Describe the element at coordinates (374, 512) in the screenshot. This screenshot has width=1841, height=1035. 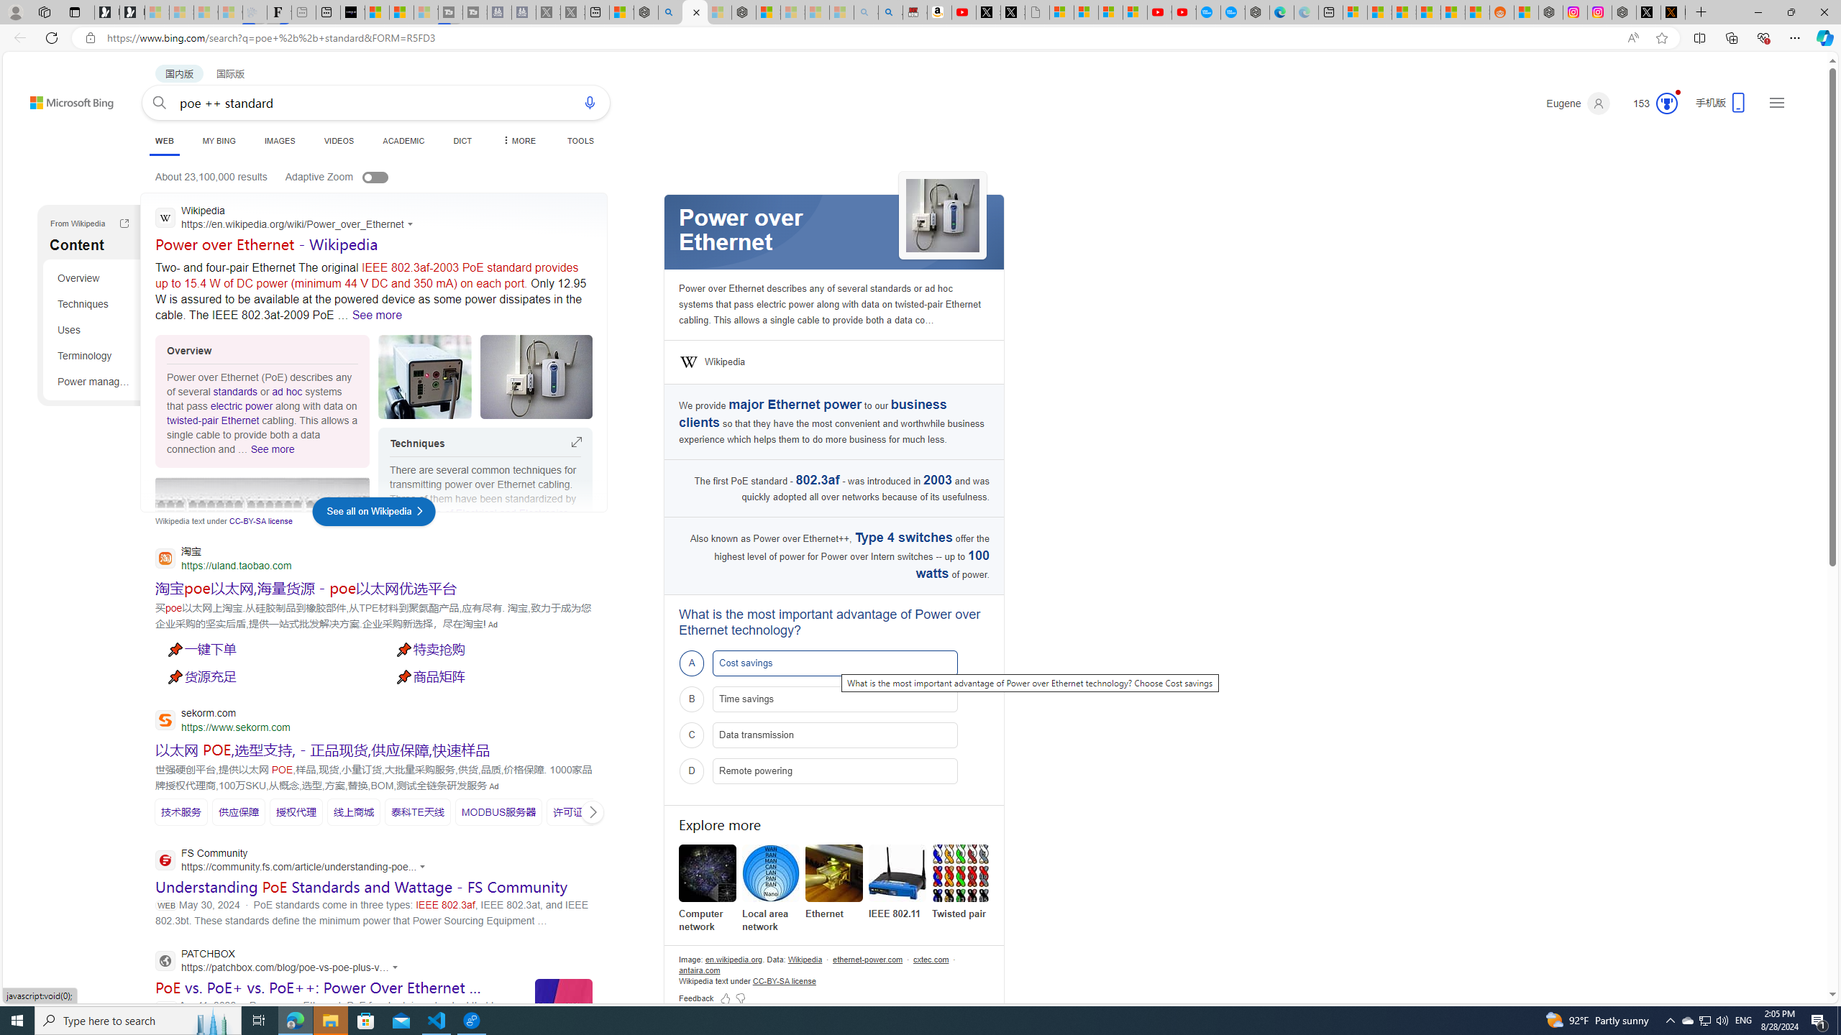
I see `See all on Wikipedia See more` at that location.